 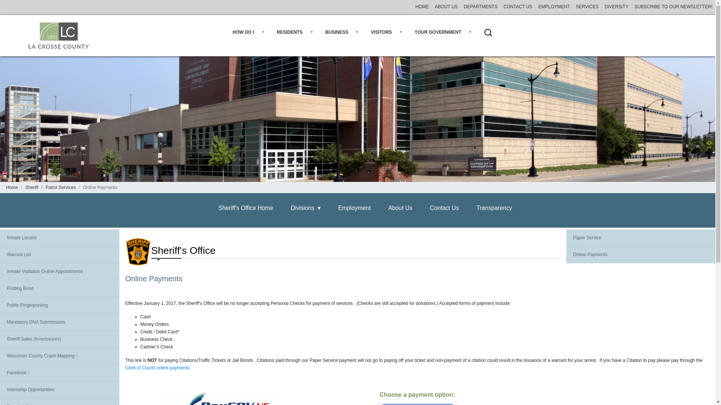 I want to click on DEPARTMENTS, so click(x=480, y=6).